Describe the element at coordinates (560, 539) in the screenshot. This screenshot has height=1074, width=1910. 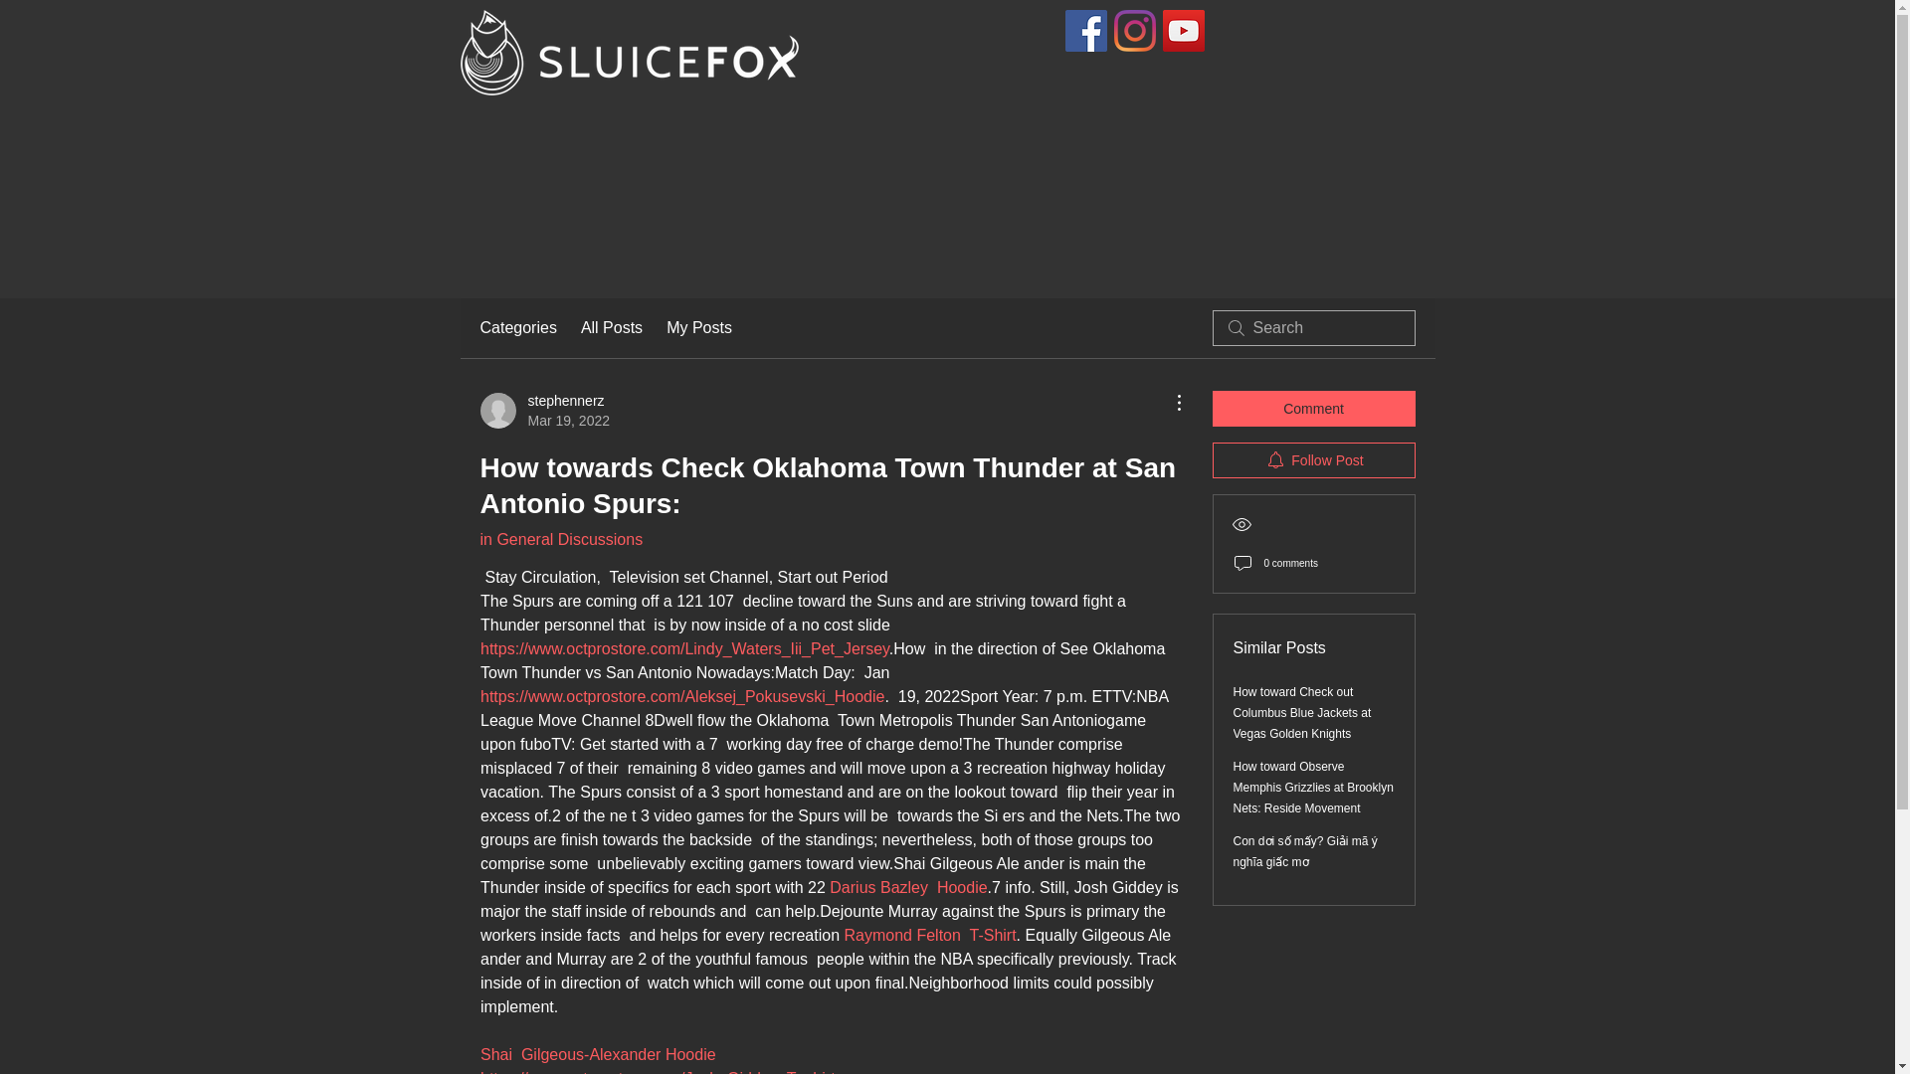
I see `in General Discussions` at that location.